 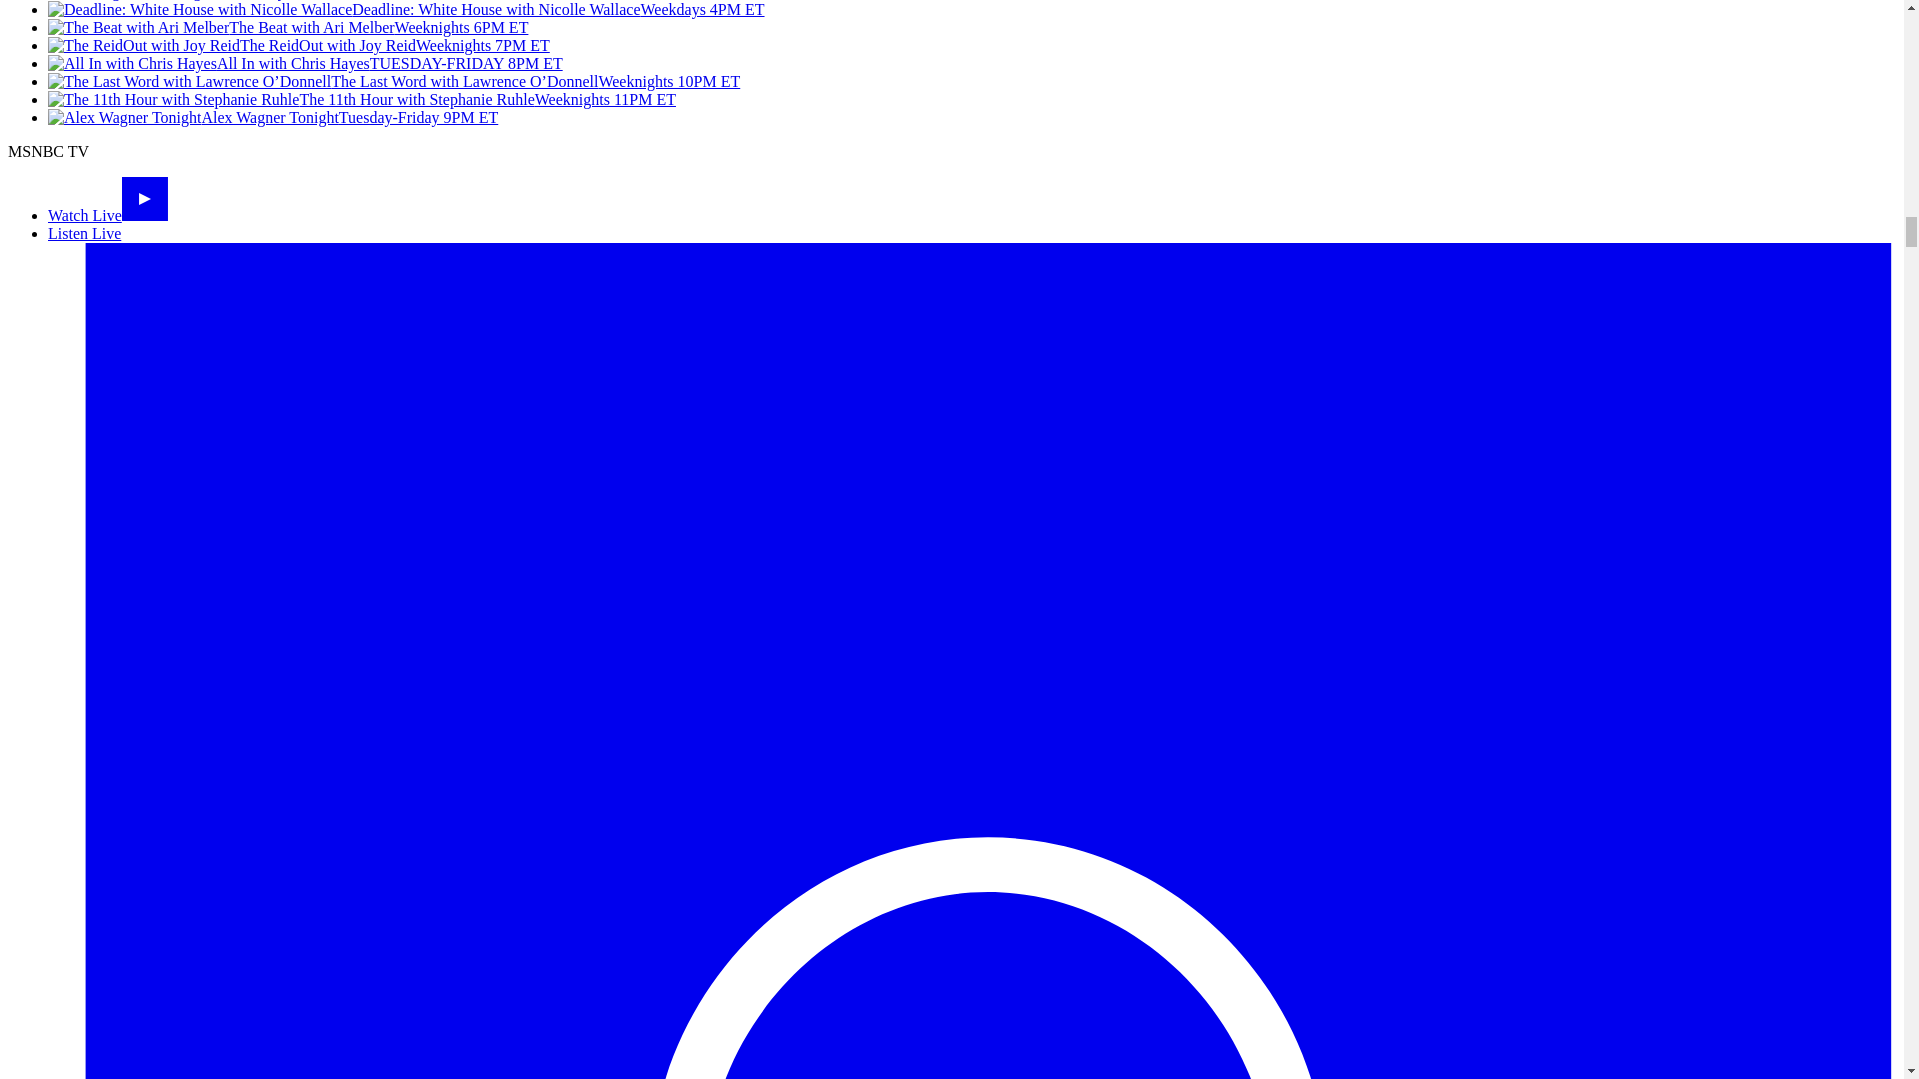 What do you see at coordinates (406, 10) in the screenshot?
I see `Deadline: White House with Nicolle WallaceWeekdays 4PM ET` at bounding box center [406, 10].